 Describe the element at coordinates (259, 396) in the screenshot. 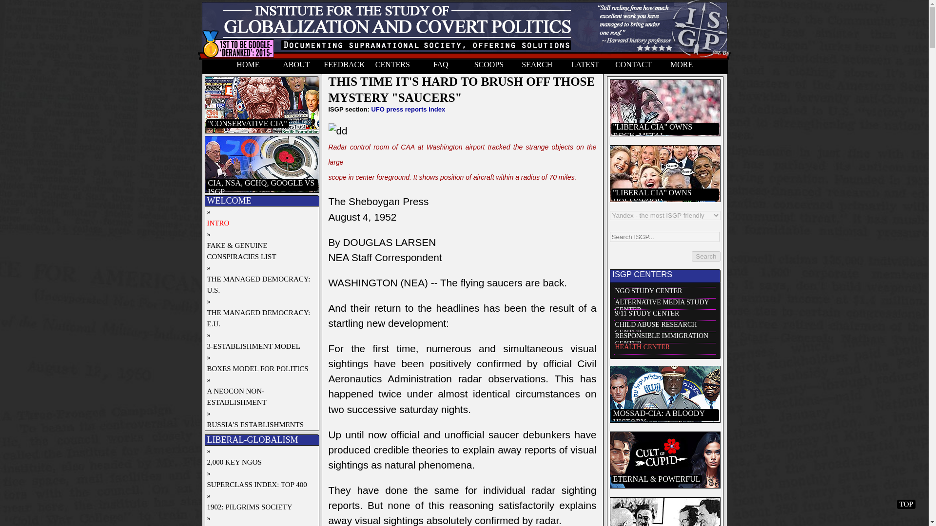

I see `A NEOCON NON-ESTABLISHMENT` at that location.